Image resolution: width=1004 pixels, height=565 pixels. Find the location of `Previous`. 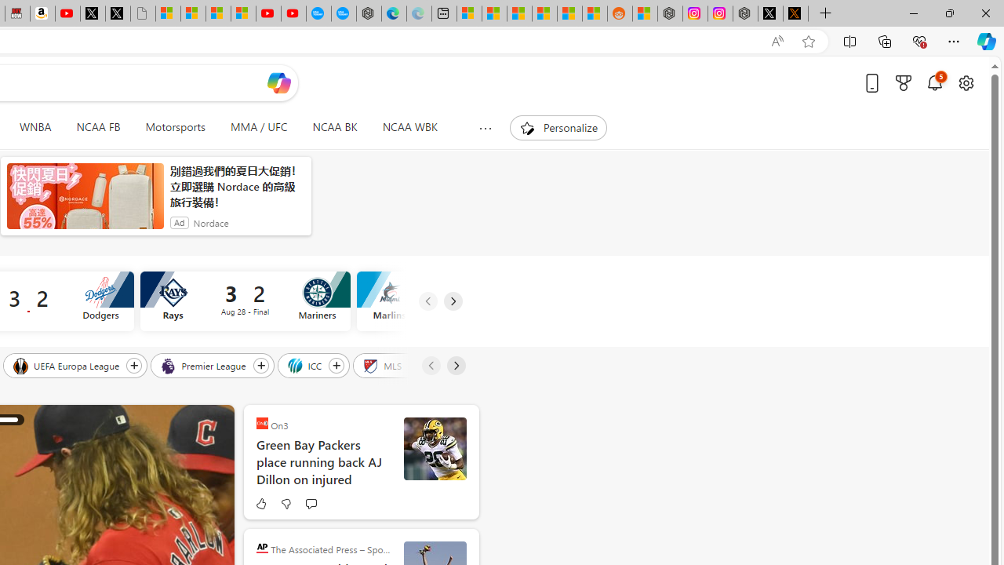

Previous is located at coordinates (430, 366).